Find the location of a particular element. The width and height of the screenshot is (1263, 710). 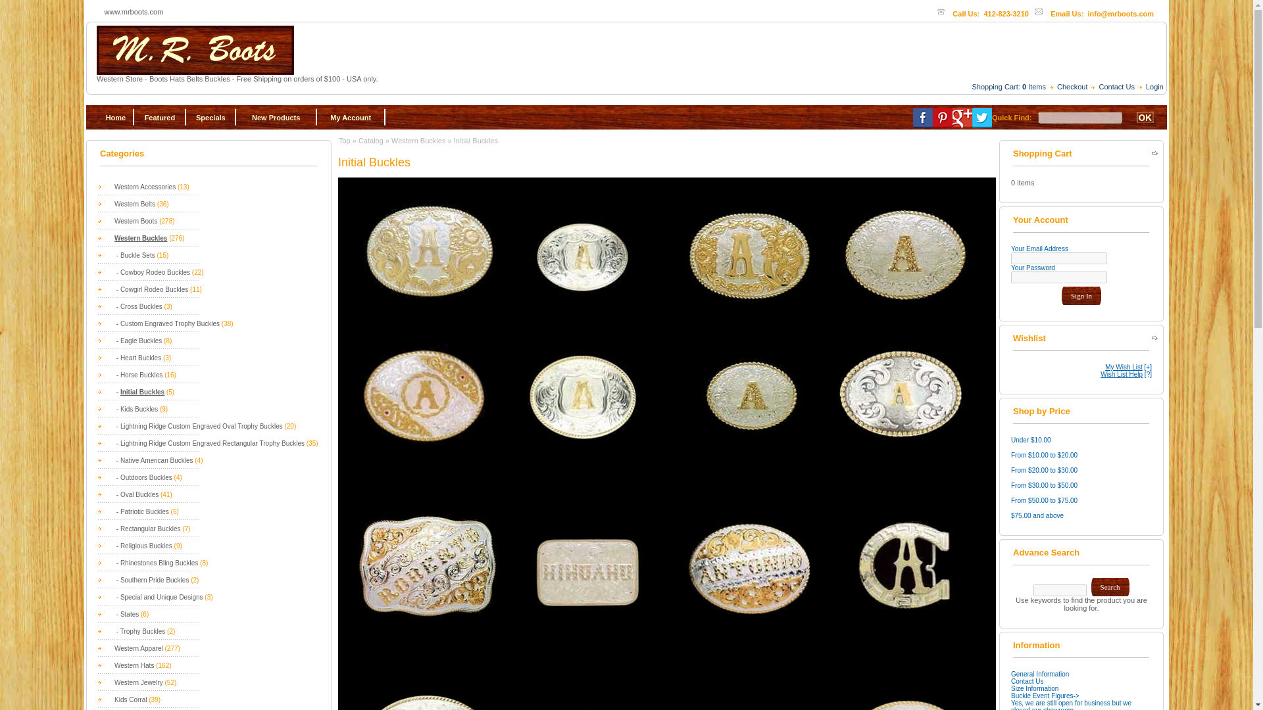

Find M.R. Boots Western Store on Facebook is located at coordinates (923, 118).